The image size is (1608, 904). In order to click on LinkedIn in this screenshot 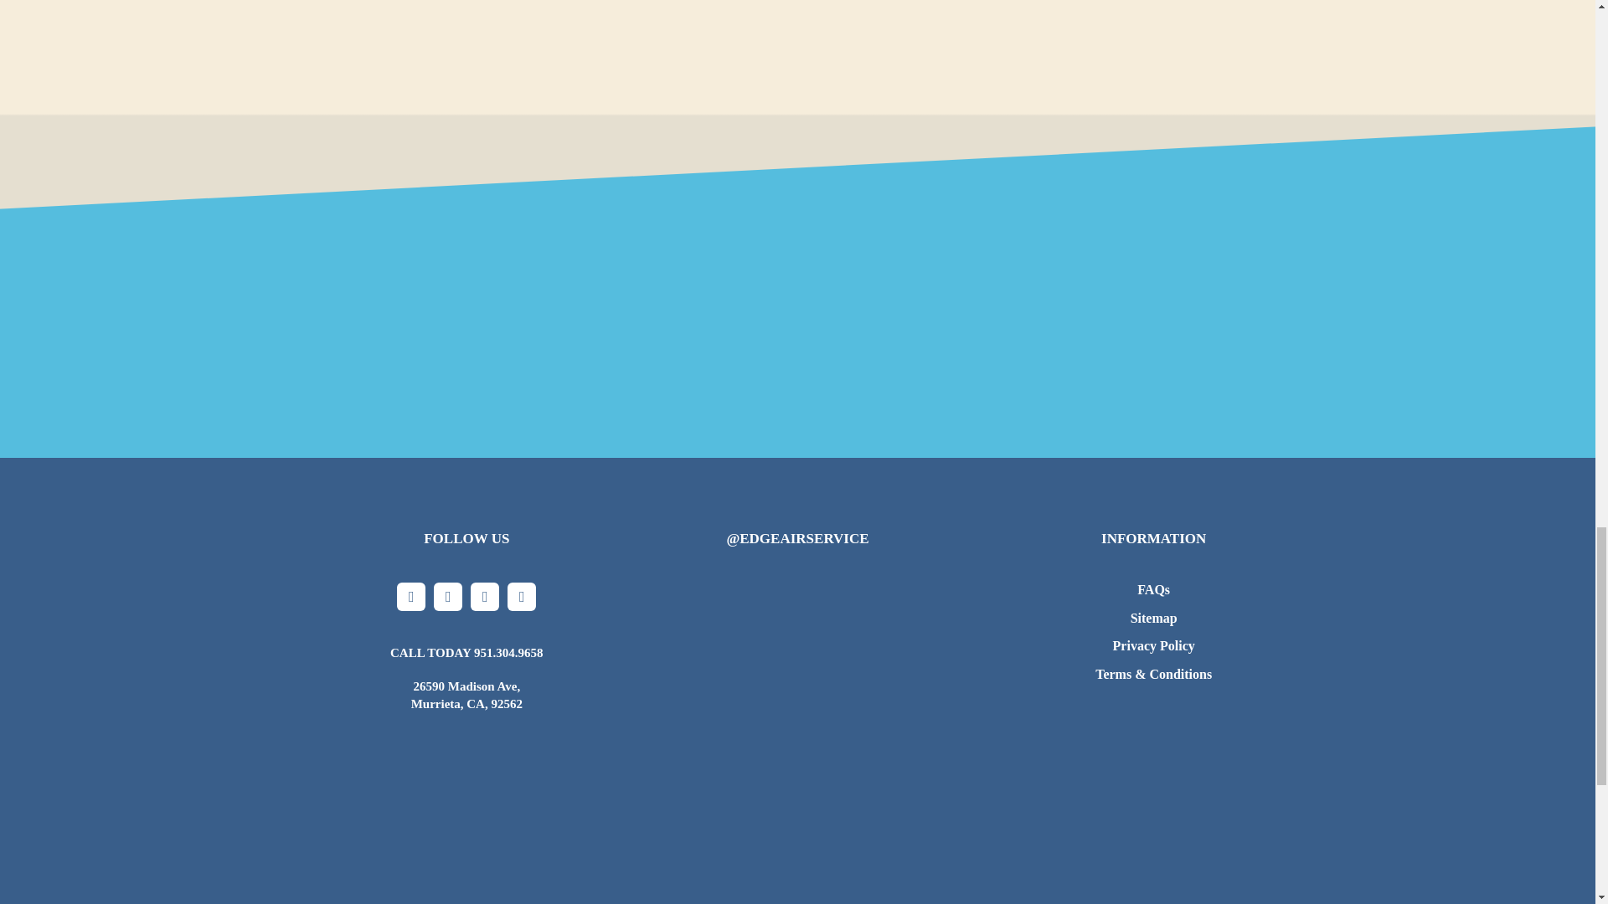, I will do `click(521, 596)`.